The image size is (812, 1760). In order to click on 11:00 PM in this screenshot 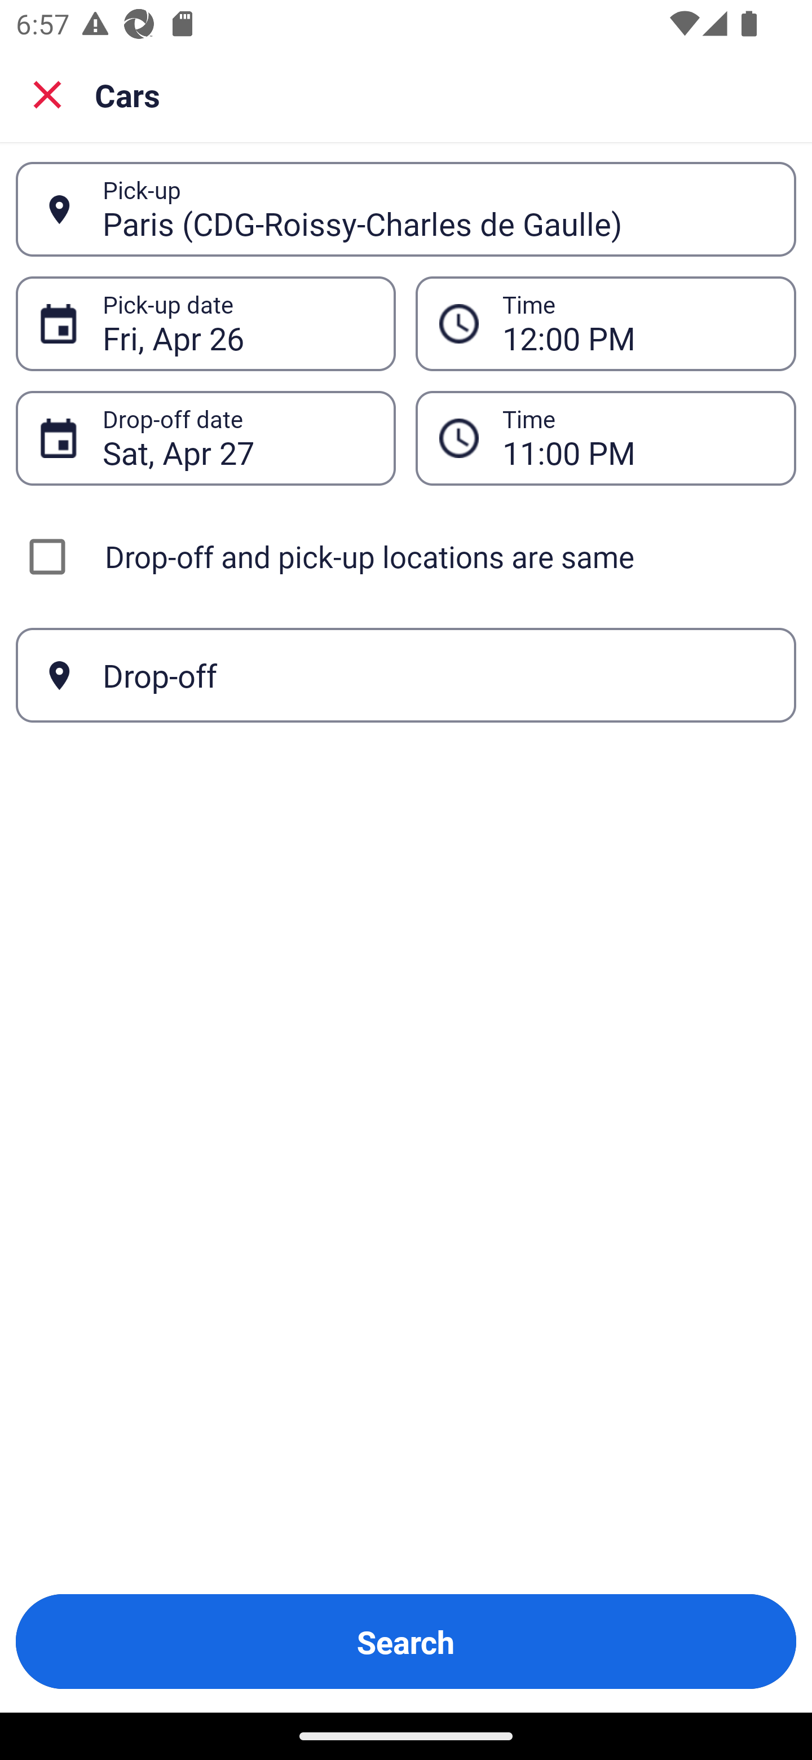, I will do `click(637, 438)`.